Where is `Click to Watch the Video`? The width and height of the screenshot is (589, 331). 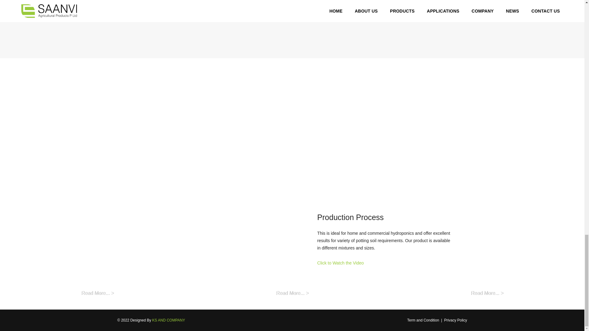 Click to Watch the Video is located at coordinates (341, 263).